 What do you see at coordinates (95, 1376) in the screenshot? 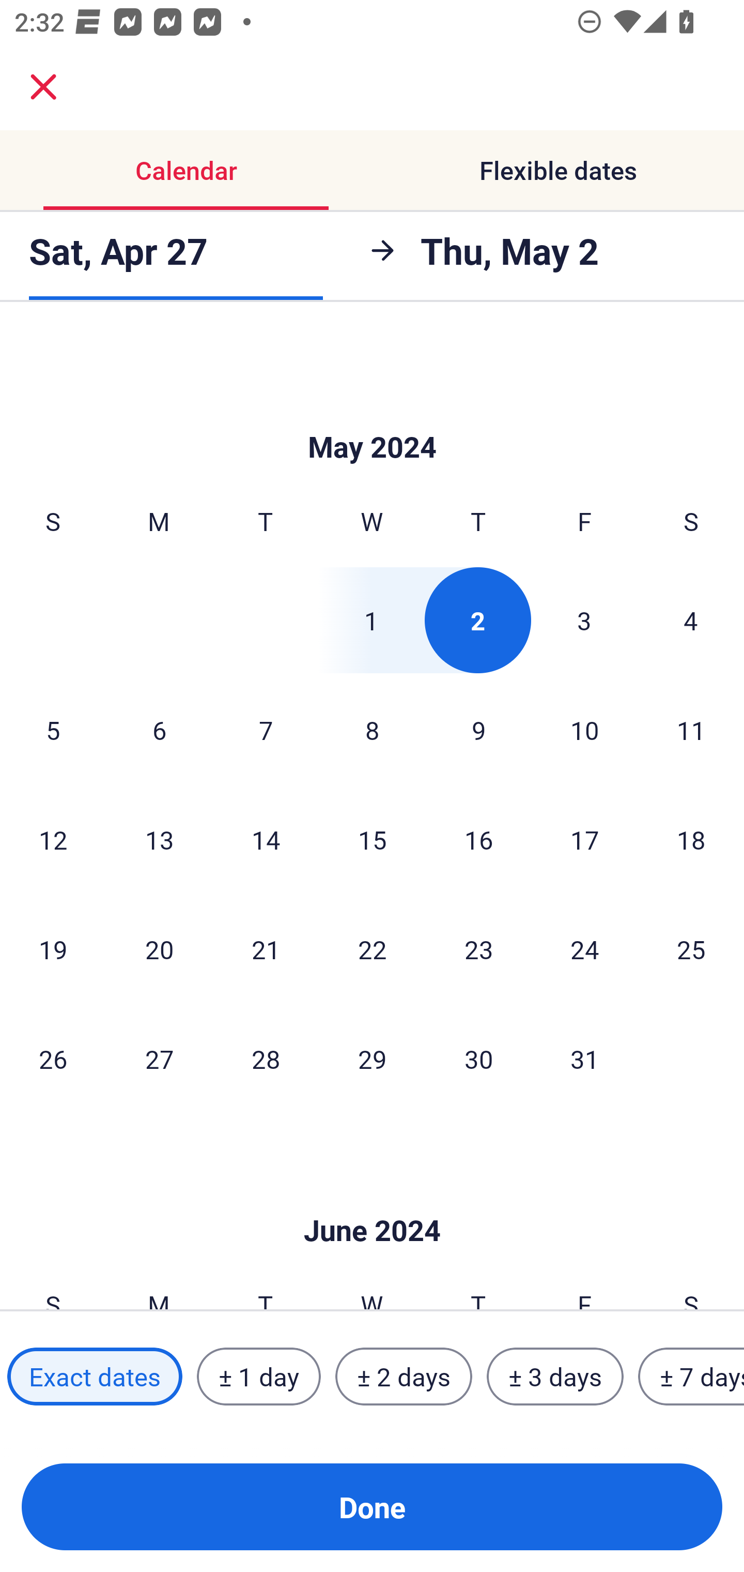
I see `Exact dates` at bounding box center [95, 1376].